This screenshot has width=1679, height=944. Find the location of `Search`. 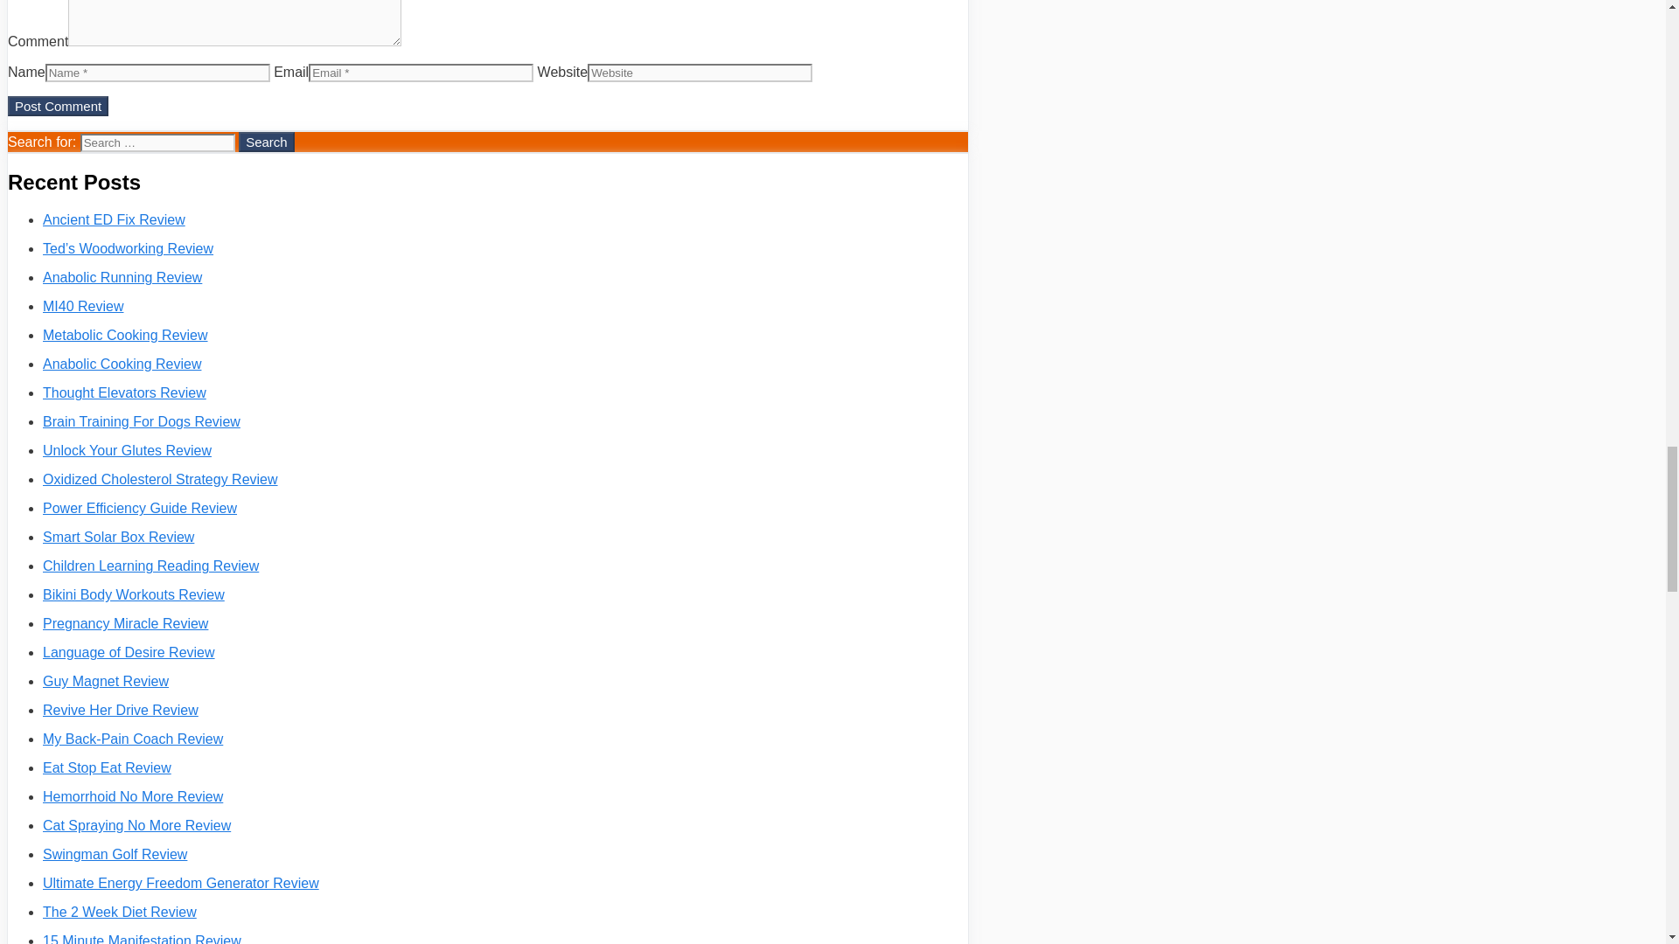

Search is located at coordinates (266, 142).